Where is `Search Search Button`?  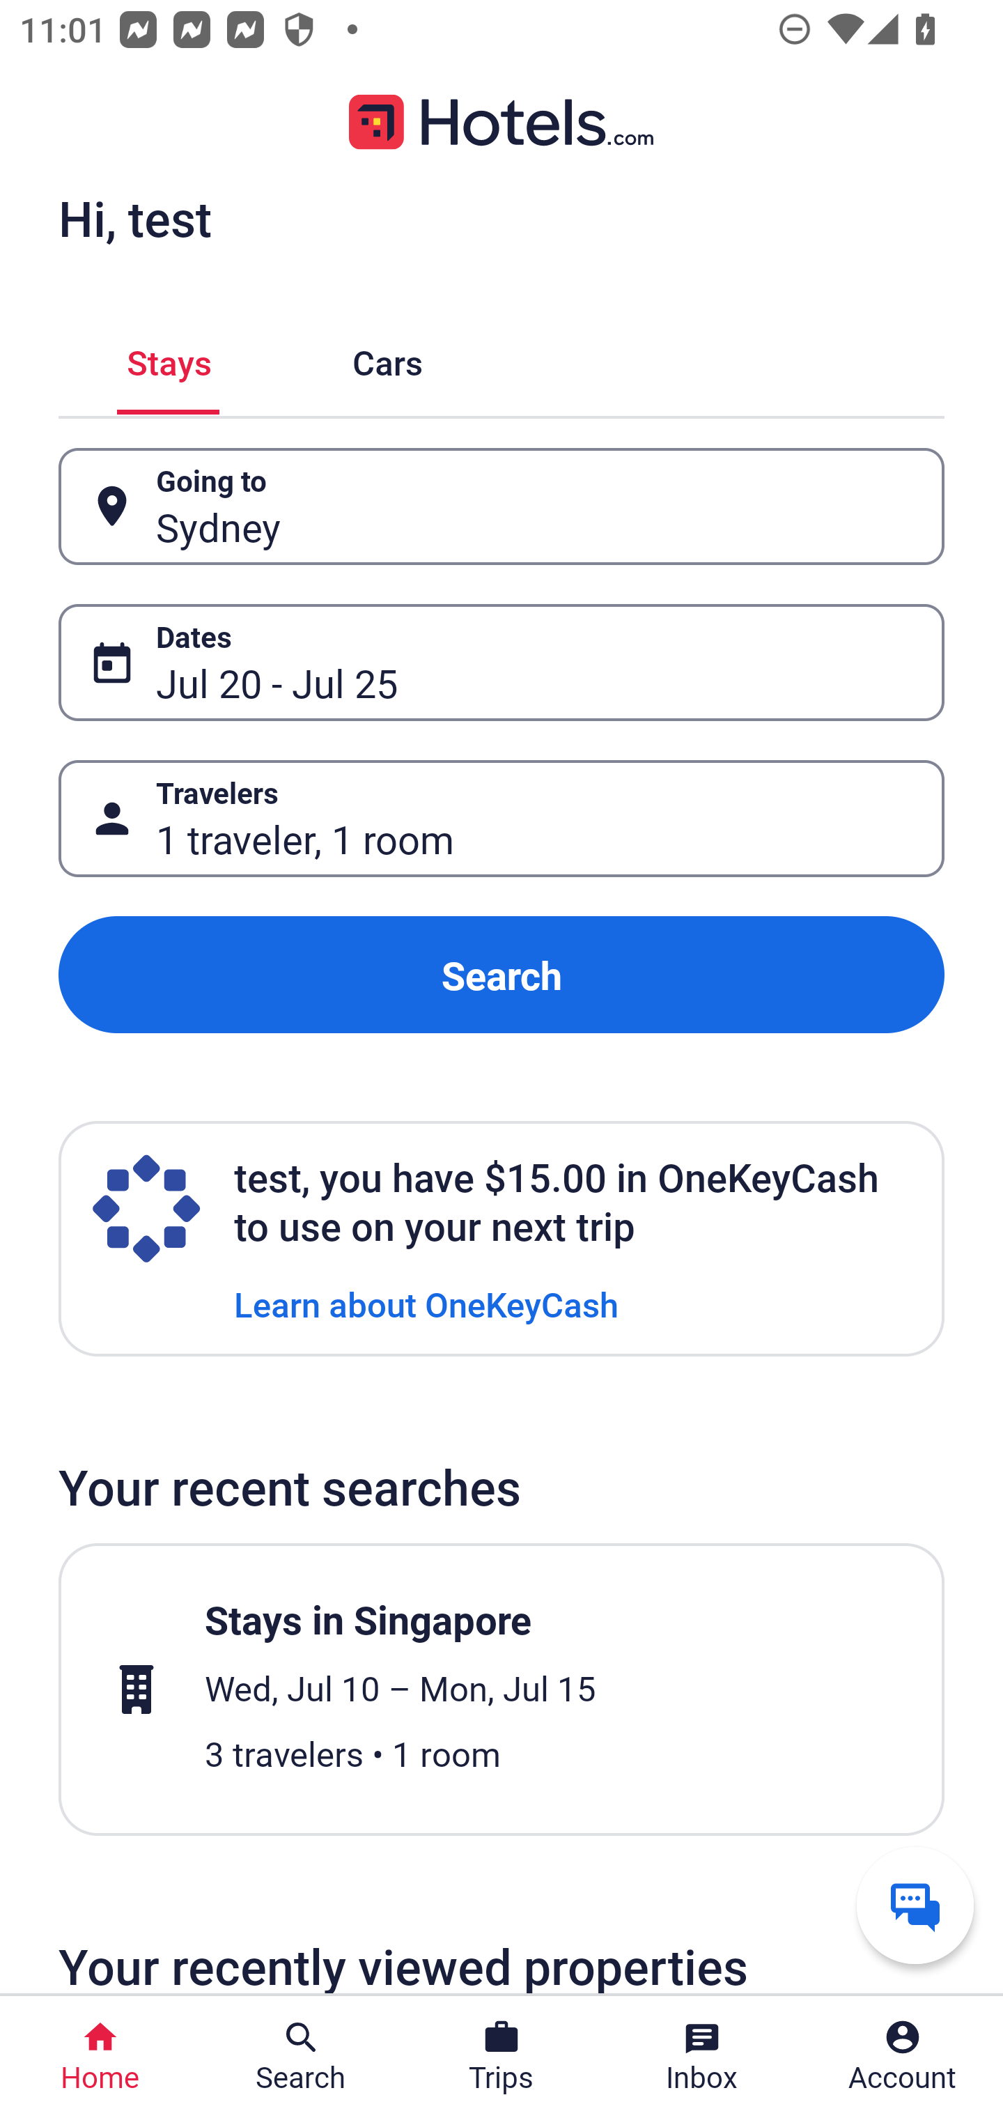
Search Search Button is located at coordinates (301, 2057).